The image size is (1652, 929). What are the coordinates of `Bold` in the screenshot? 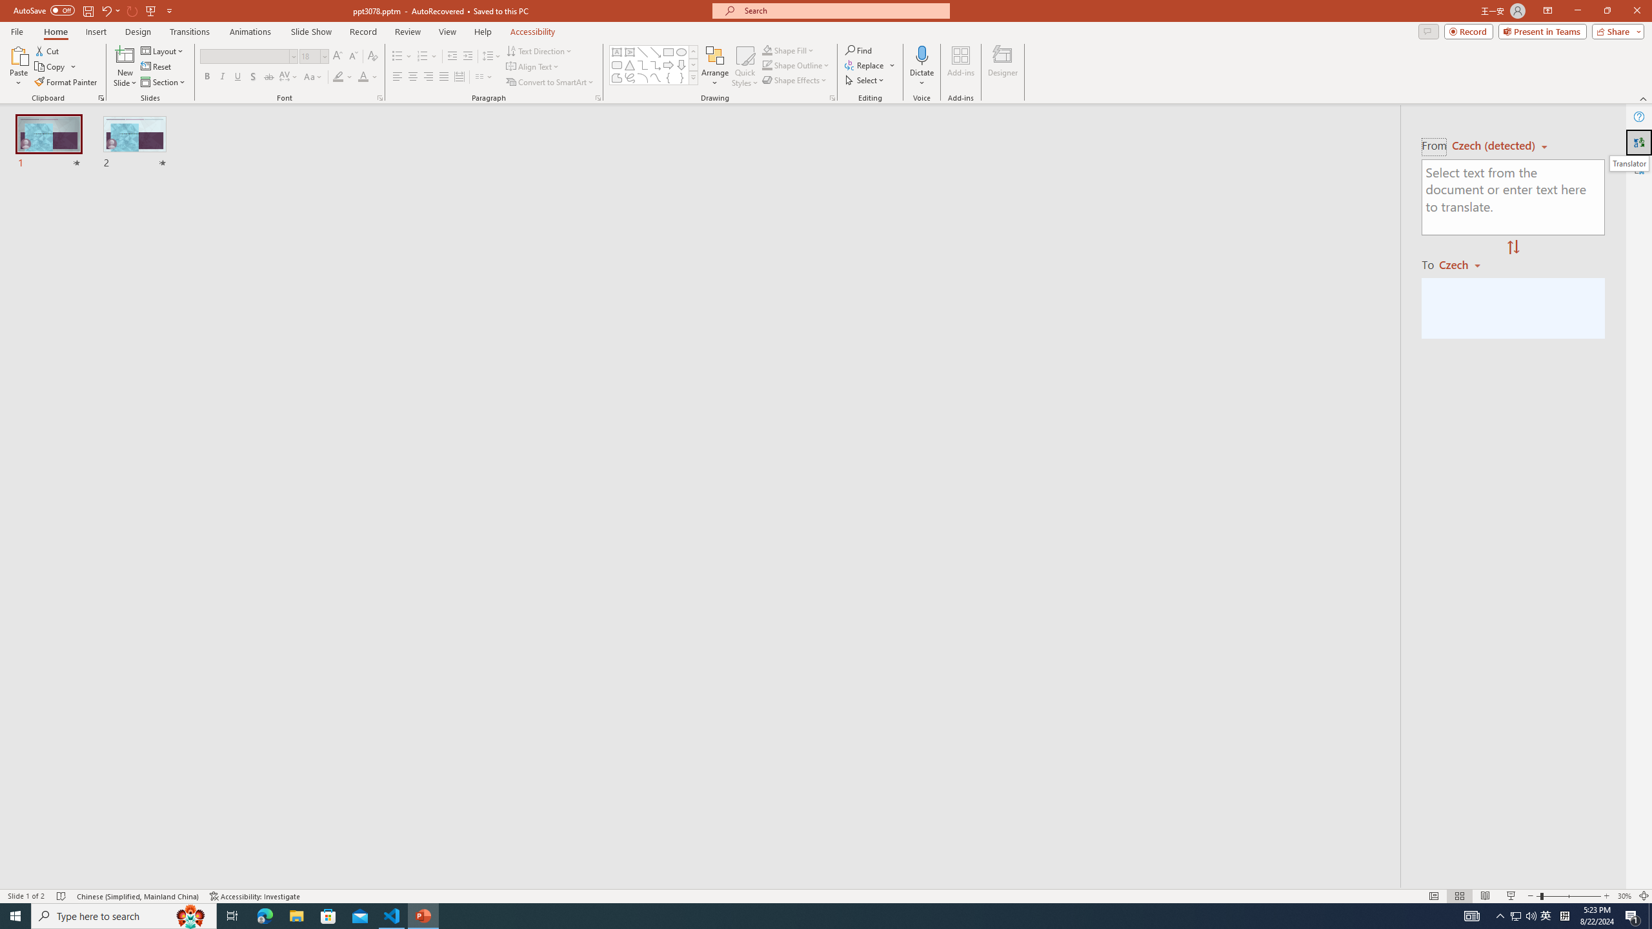 It's located at (206, 77).